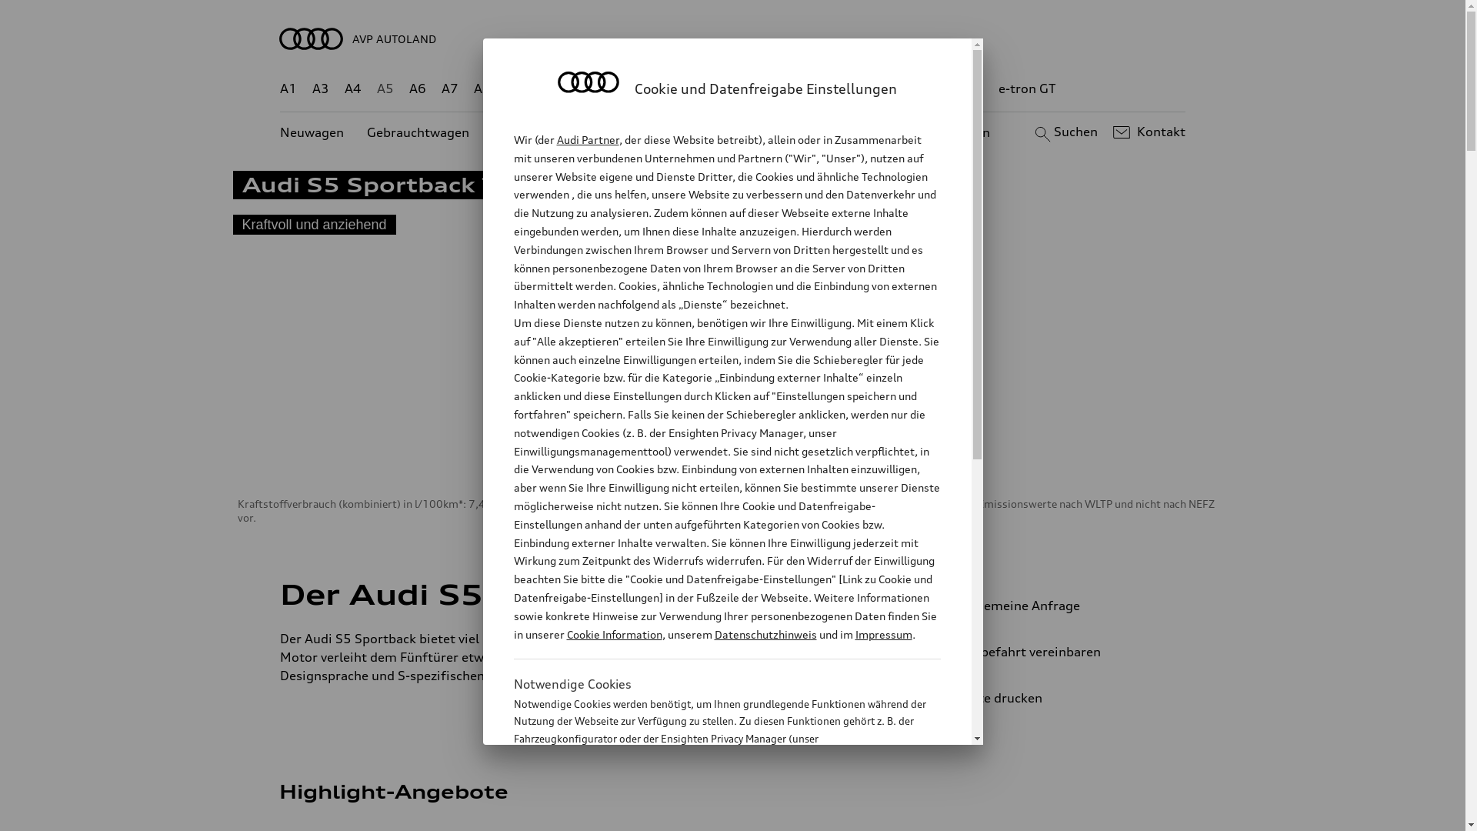 The height and width of the screenshot is (831, 1477). Describe the element at coordinates (450, 89) in the screenshot. I see `A7` at that location.